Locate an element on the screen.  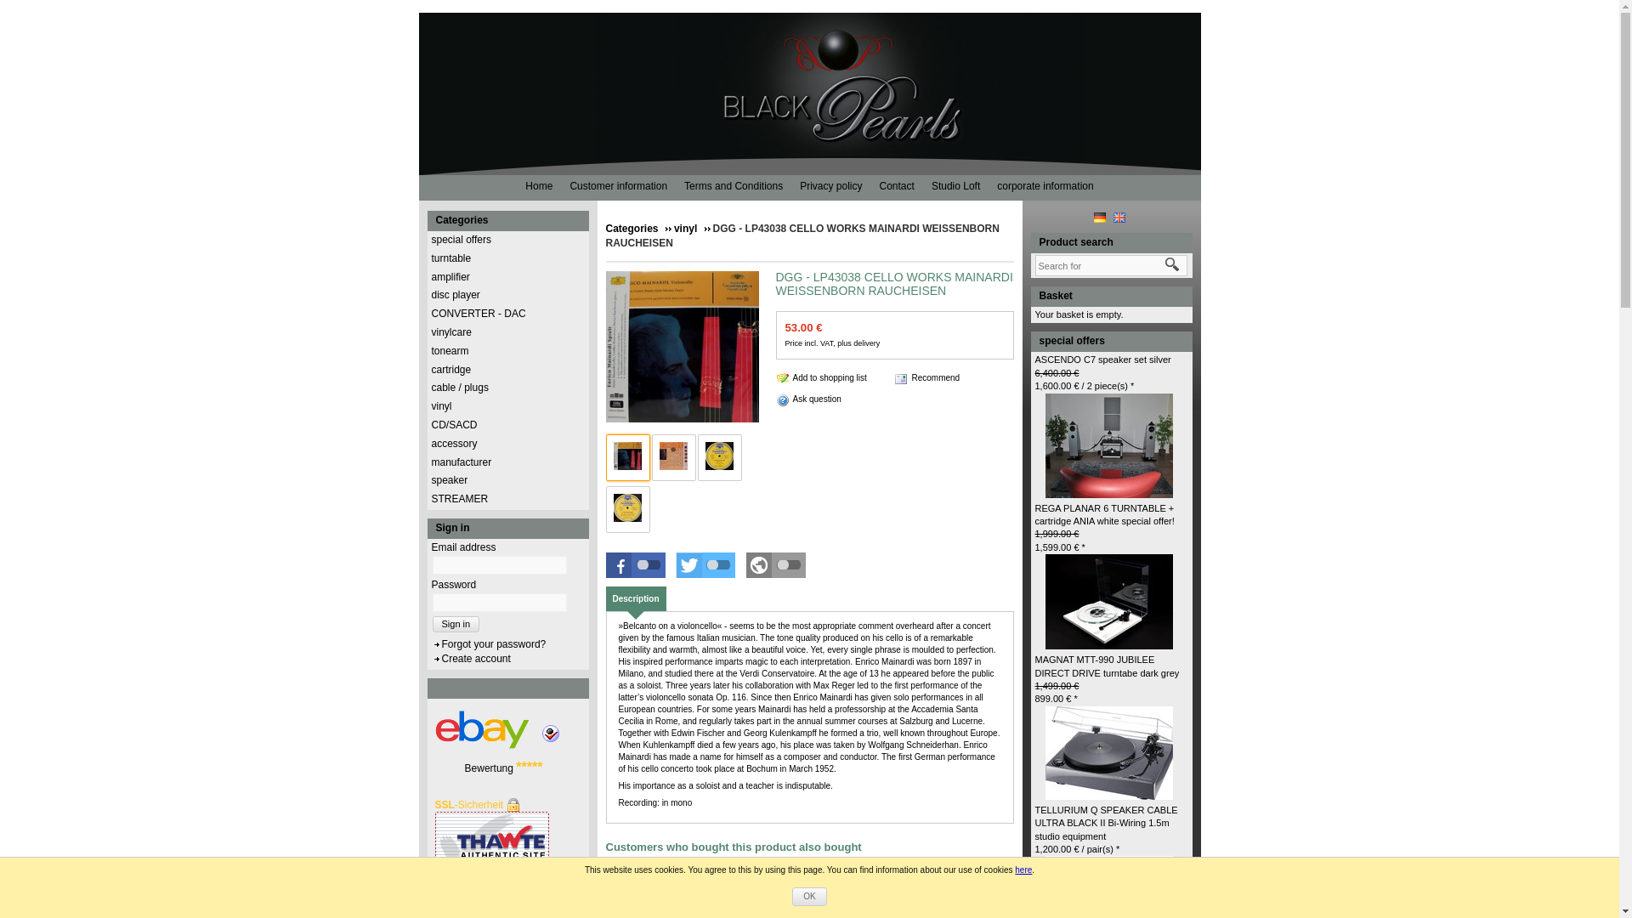
SSL-Sicherheit is located at coordinates (478, 804).